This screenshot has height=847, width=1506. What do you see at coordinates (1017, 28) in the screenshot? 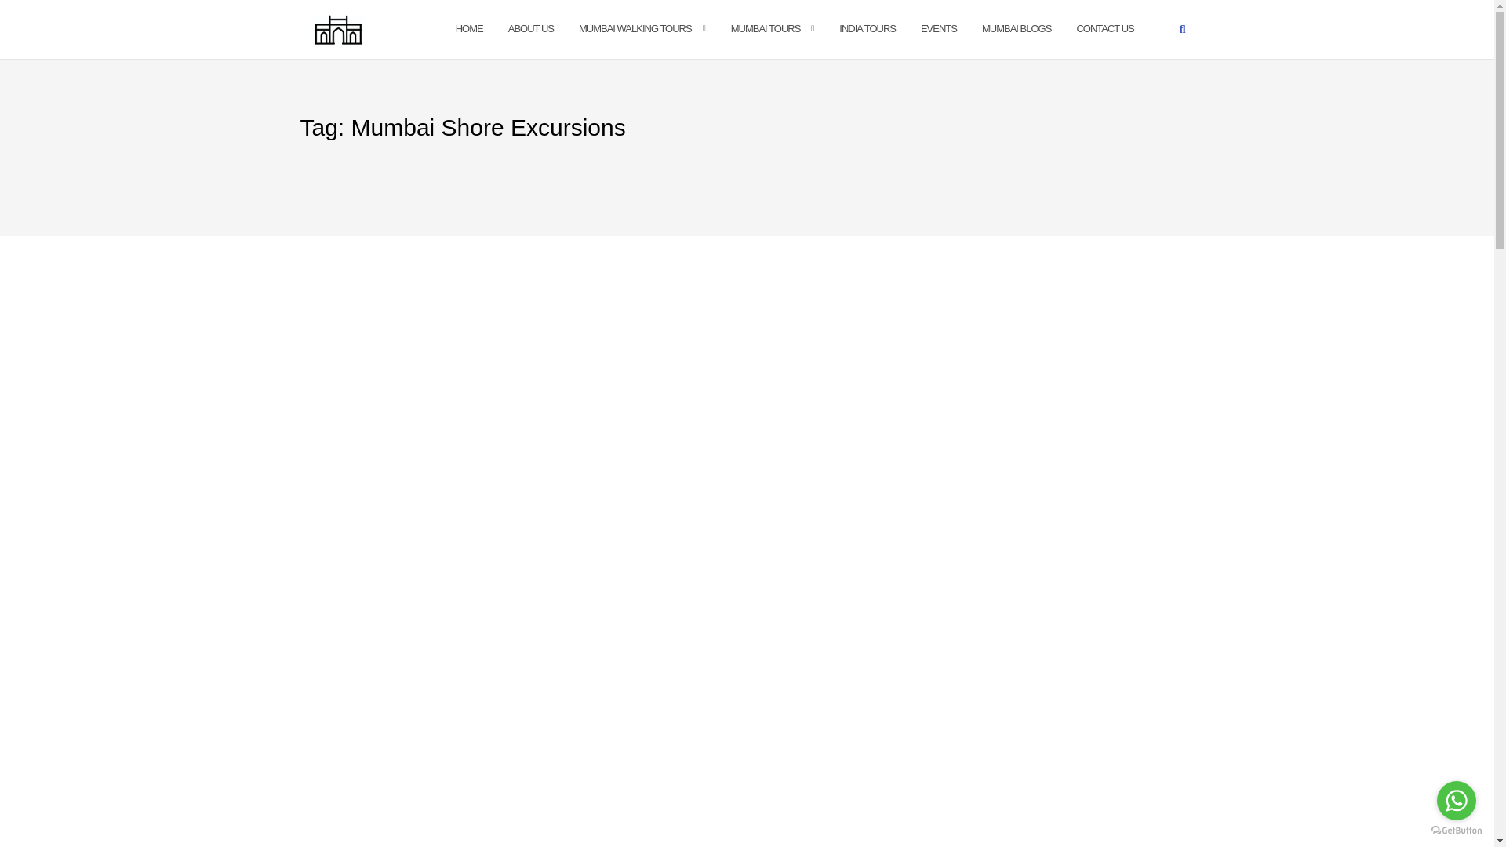
I see `MUMBAI BLOGS` at bounding box center [1017, 28].